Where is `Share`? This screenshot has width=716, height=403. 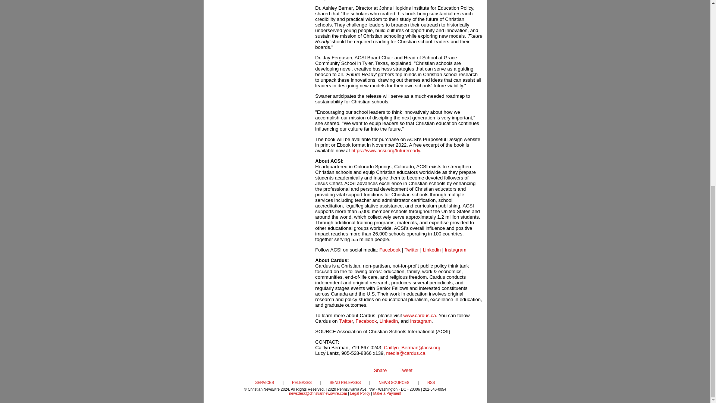 Share is located at coordinates (380, 370).